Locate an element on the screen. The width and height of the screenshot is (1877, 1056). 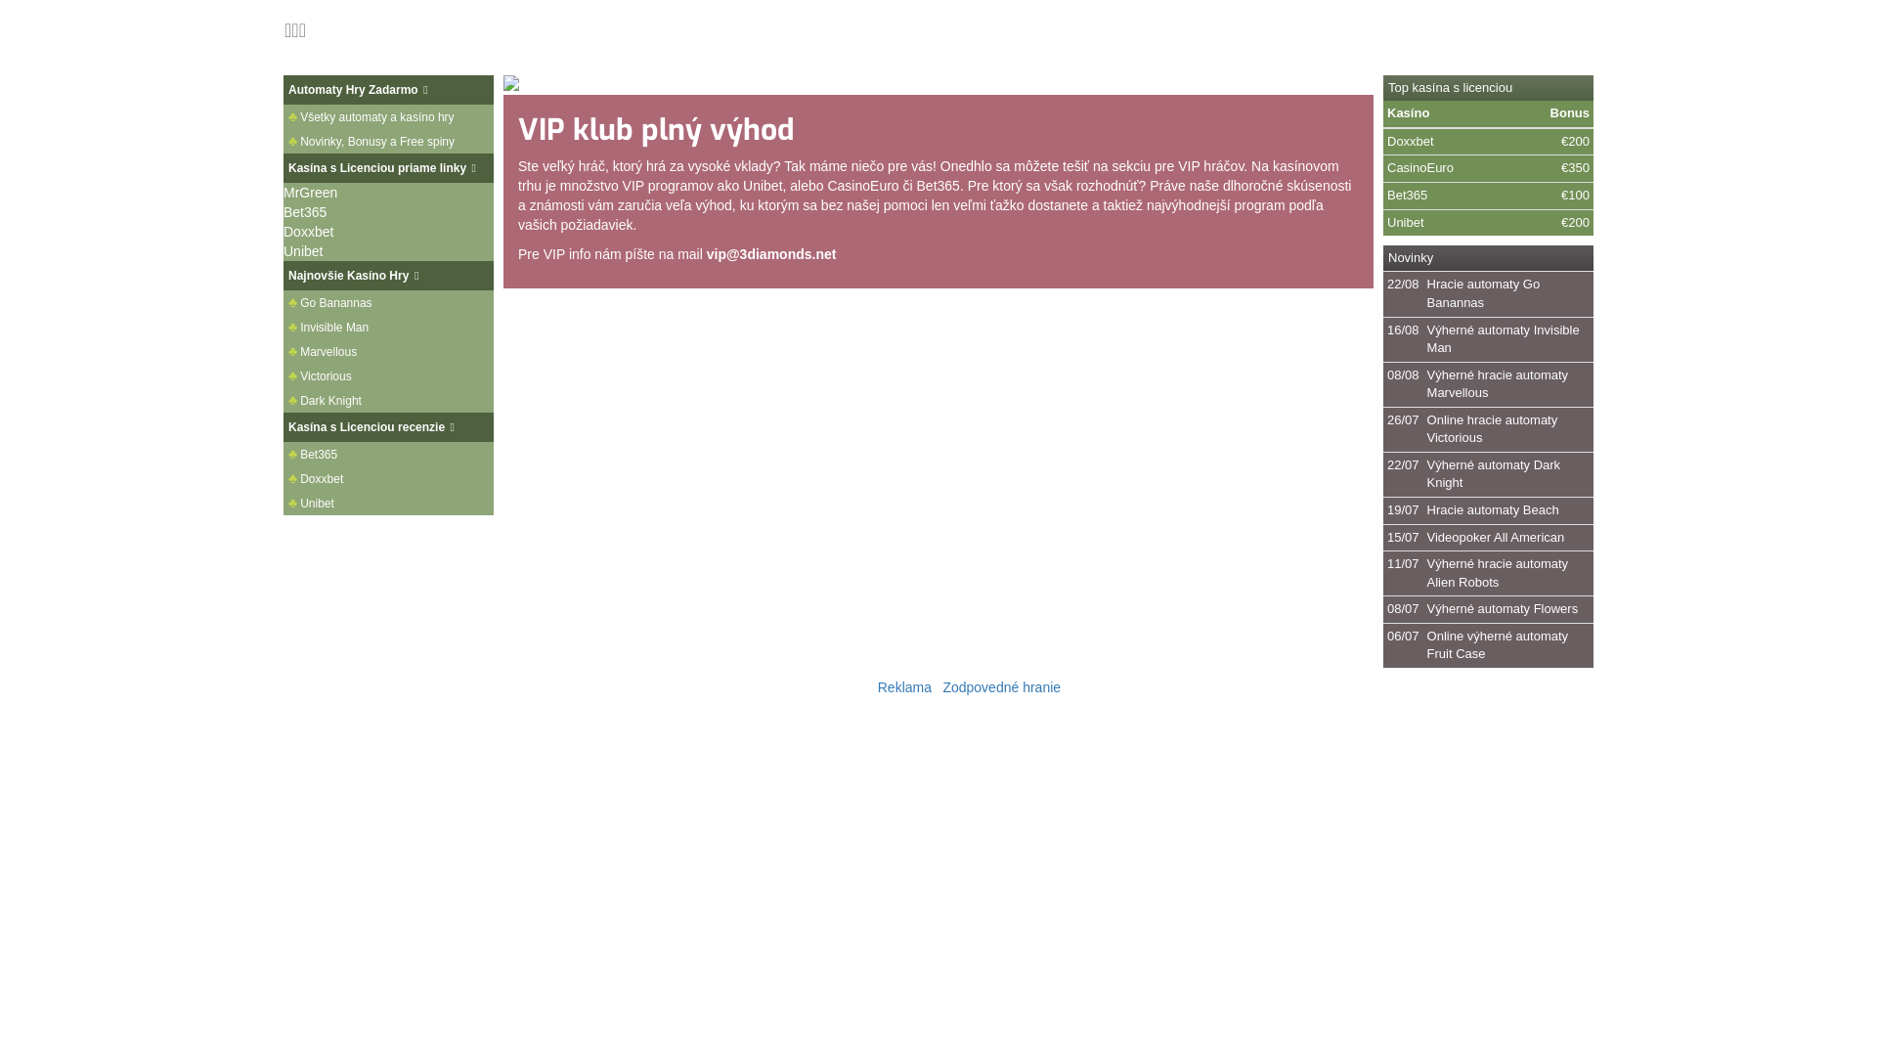
Bet365 is located at coordinates (388, 454).